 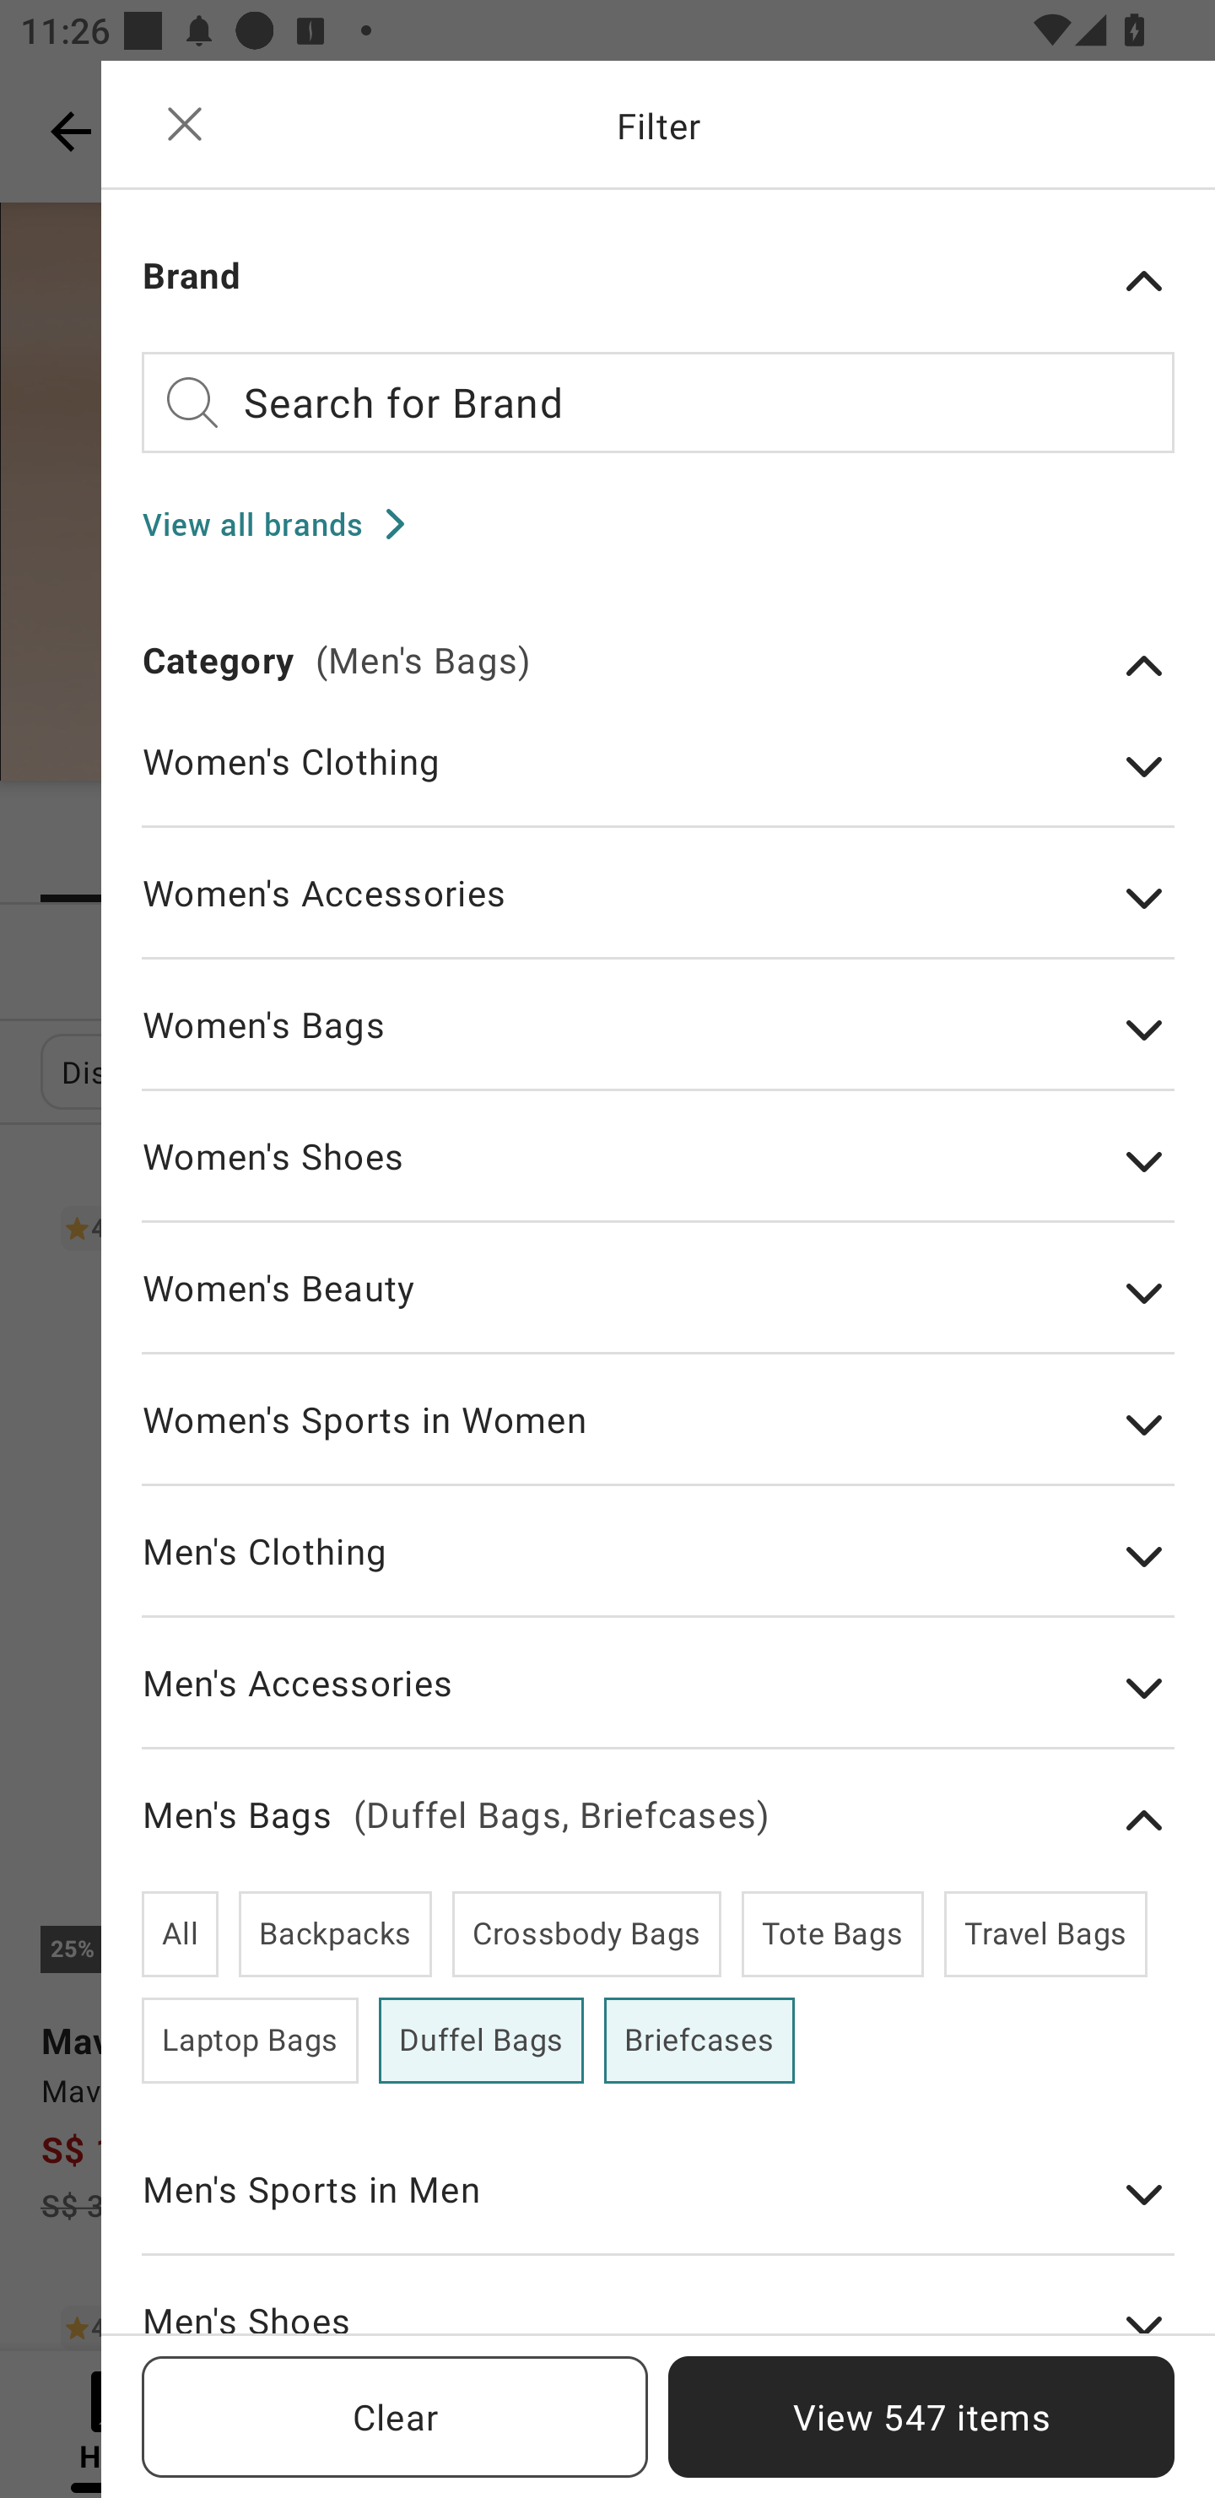 I want to click on Women's Shoes, so click(x=658, y=1177).